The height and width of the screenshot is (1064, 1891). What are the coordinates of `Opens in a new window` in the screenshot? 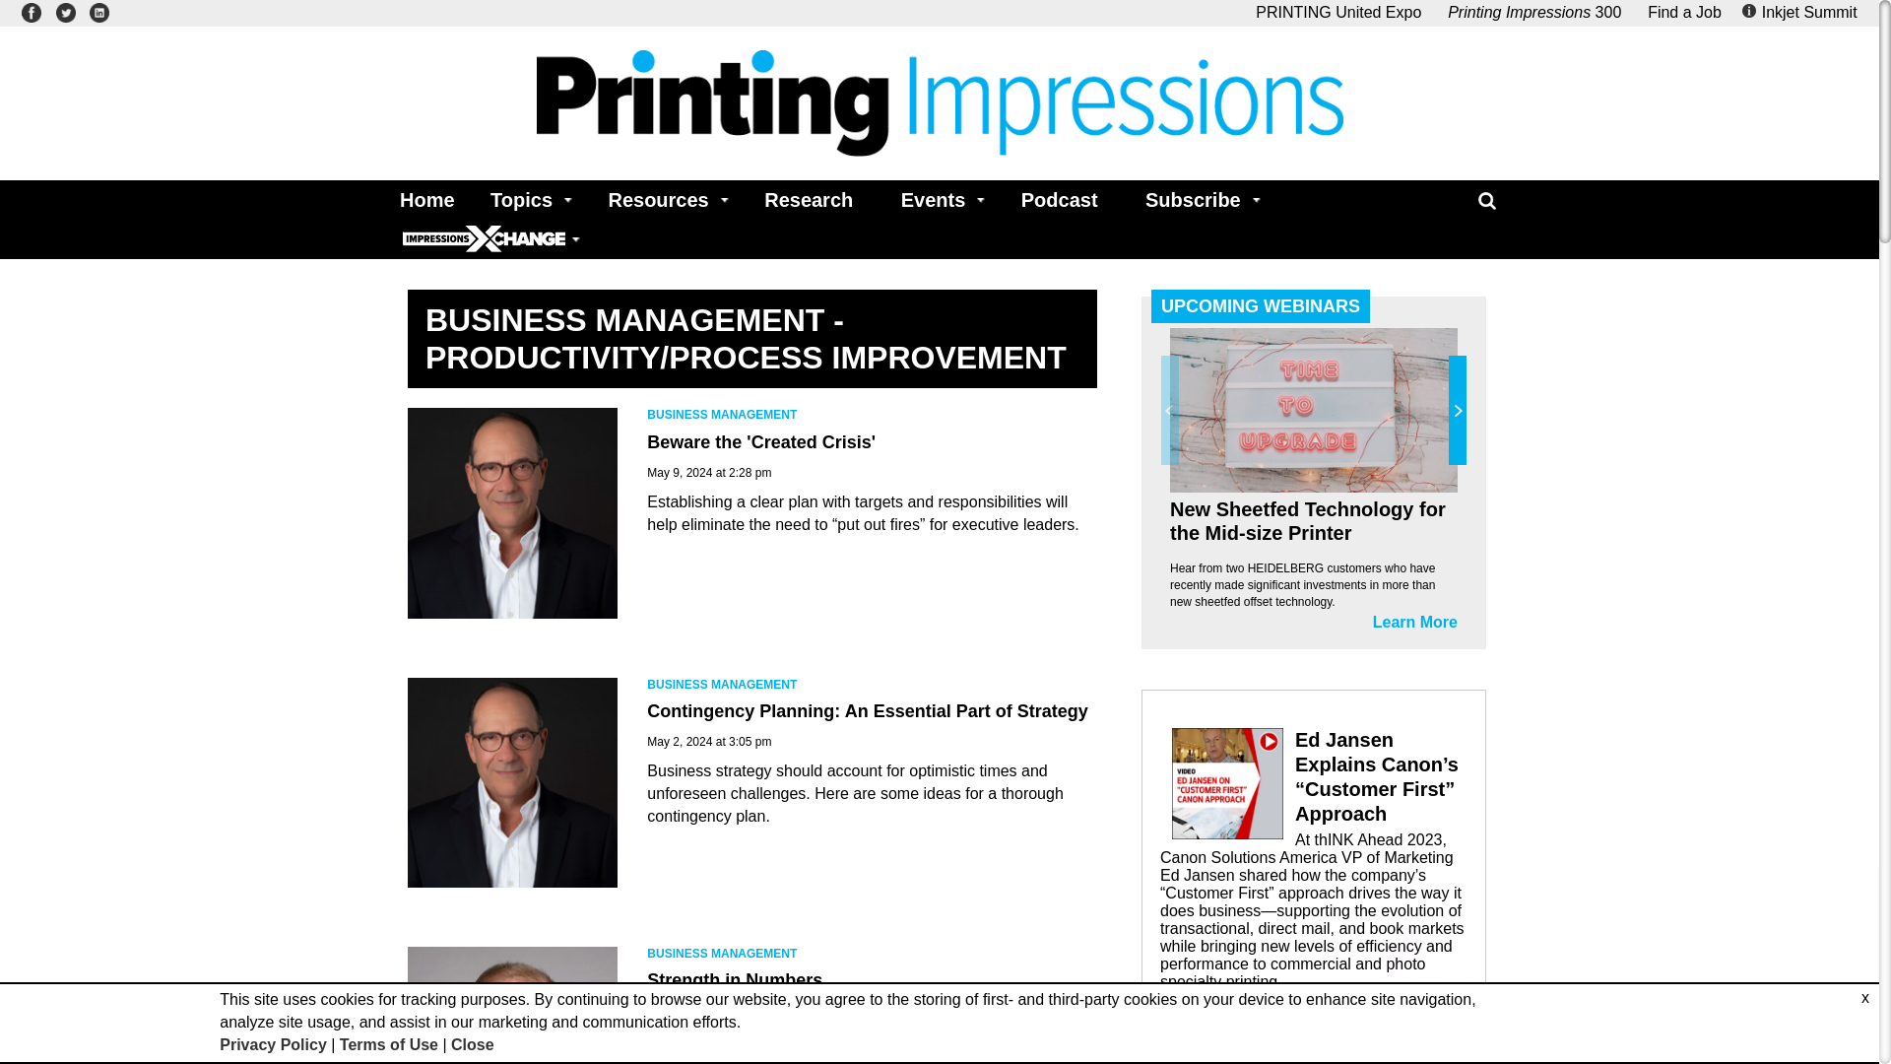 It's located at (1534, 12).